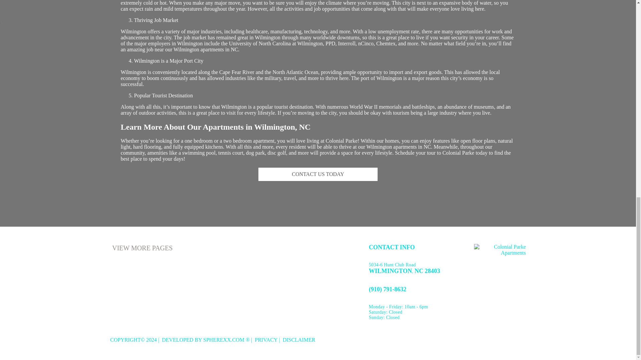  Describe the element at coordinates (157, 153) in the screenshot. I see `amenities` at that location.